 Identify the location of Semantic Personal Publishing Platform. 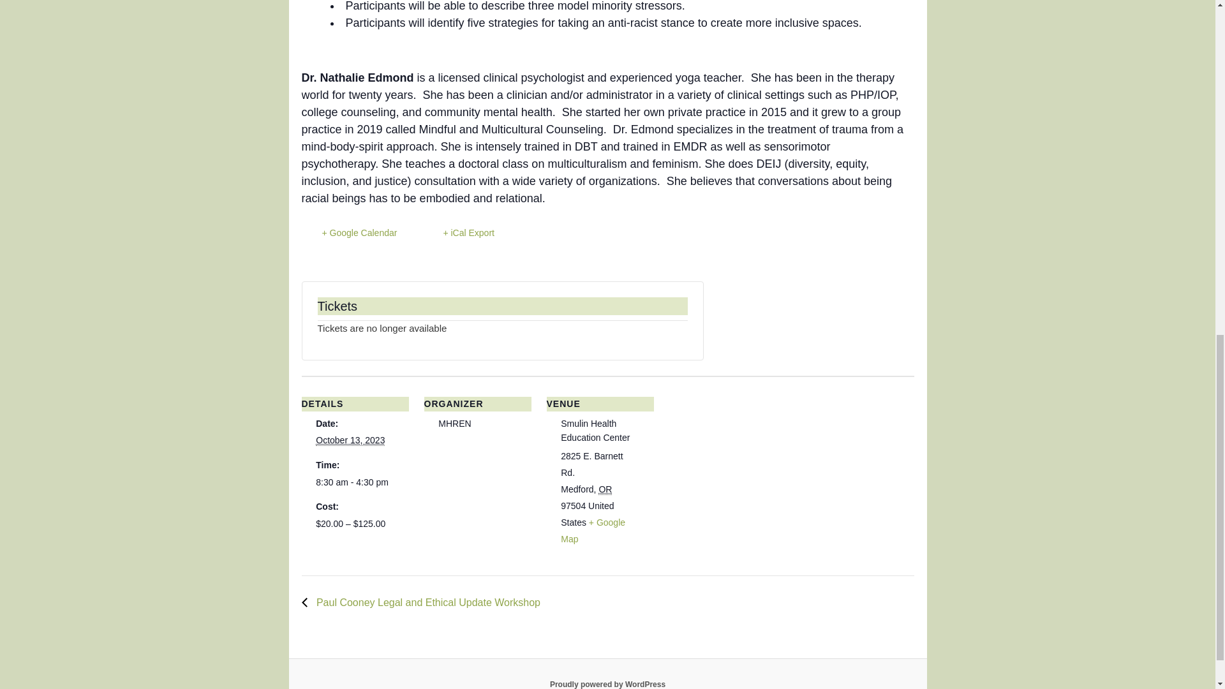
(607, 684).